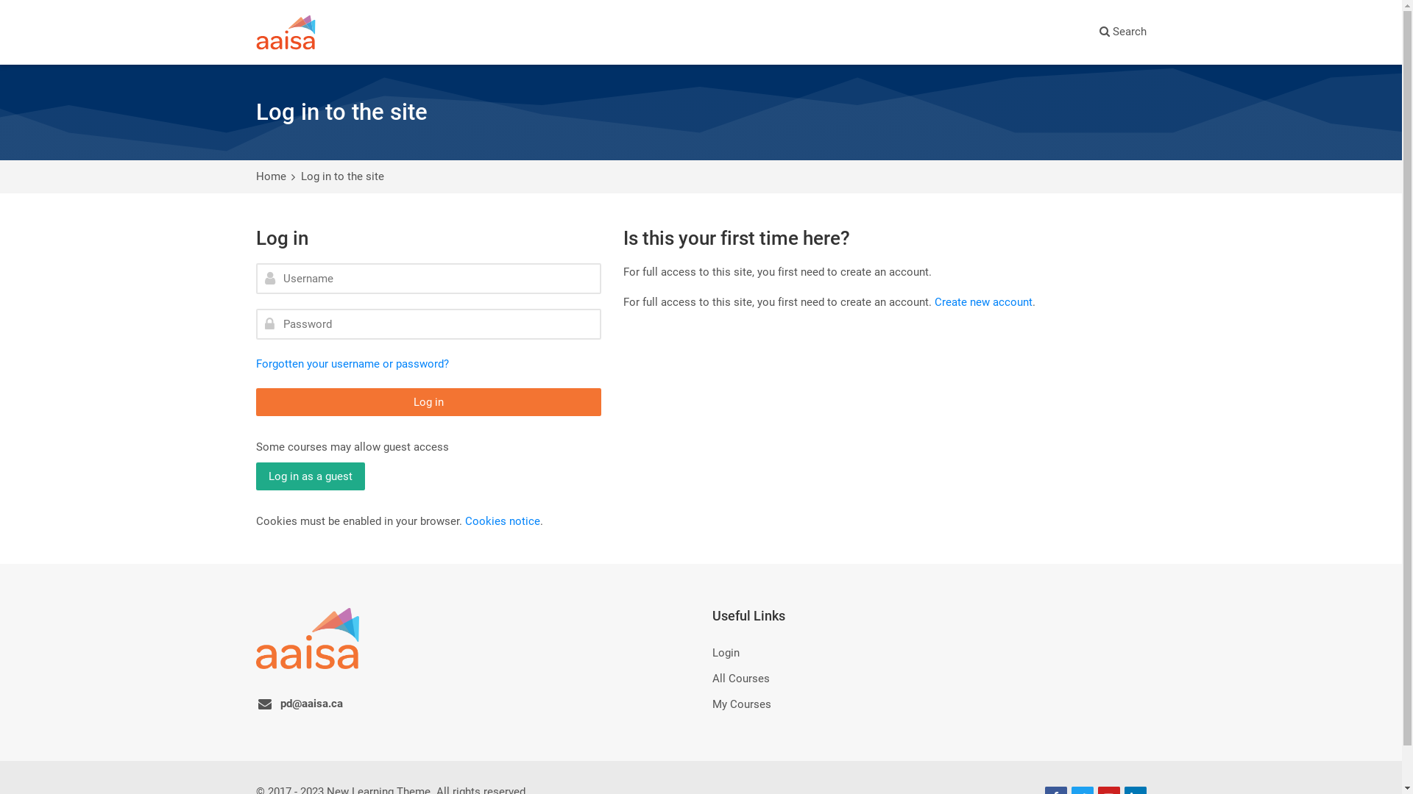 The image size is (1413, 794). What do you see at coordinates (1123, 32) in the screenshot?
I see `Search` at bounding box center [1123, 32].